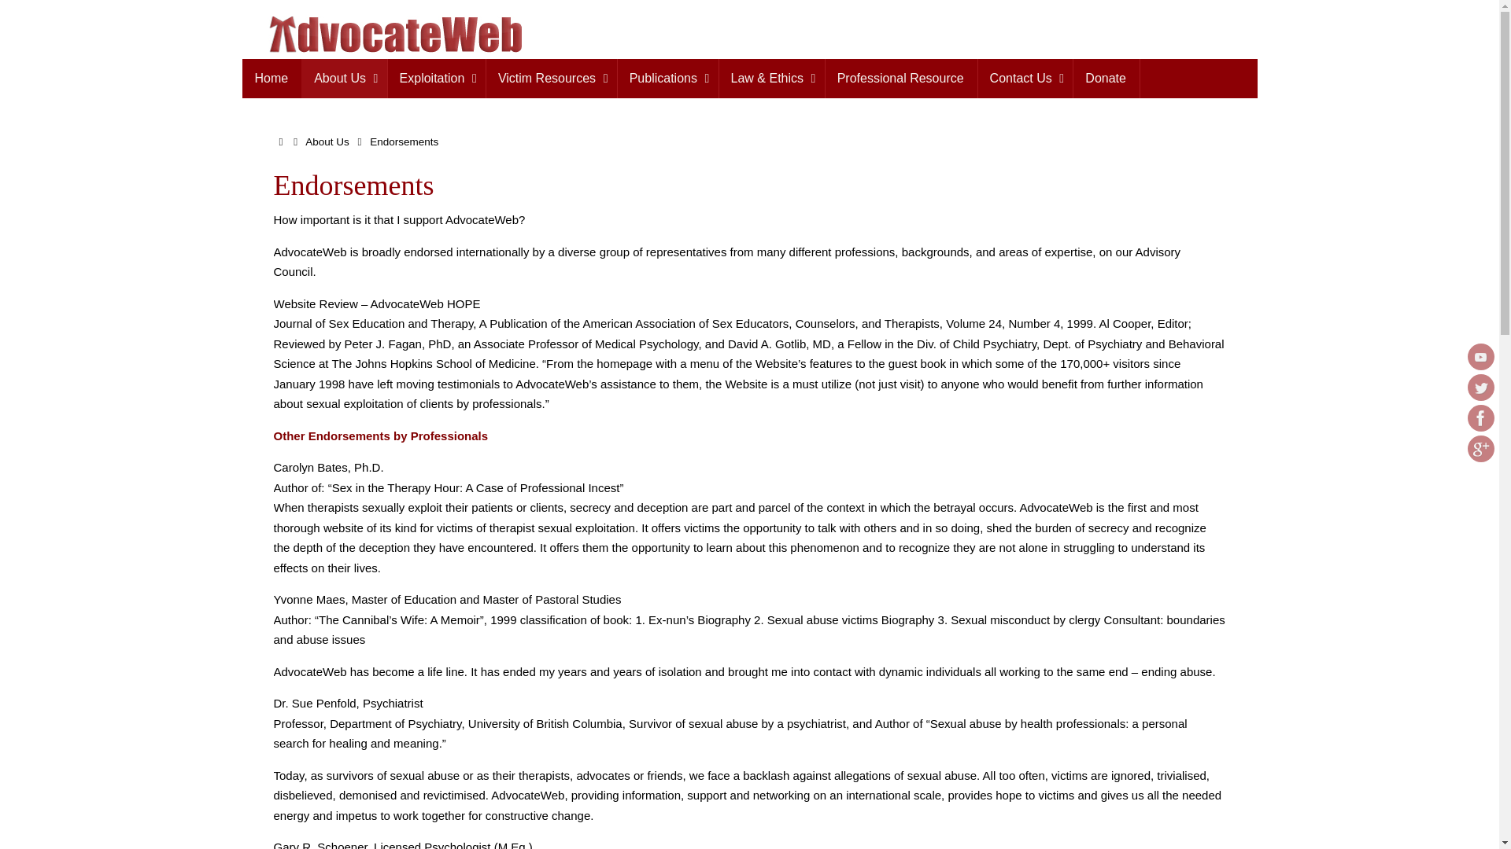  Describe the element at coordinates (343, 79) in the screenshot. I see `About Us` at that location.